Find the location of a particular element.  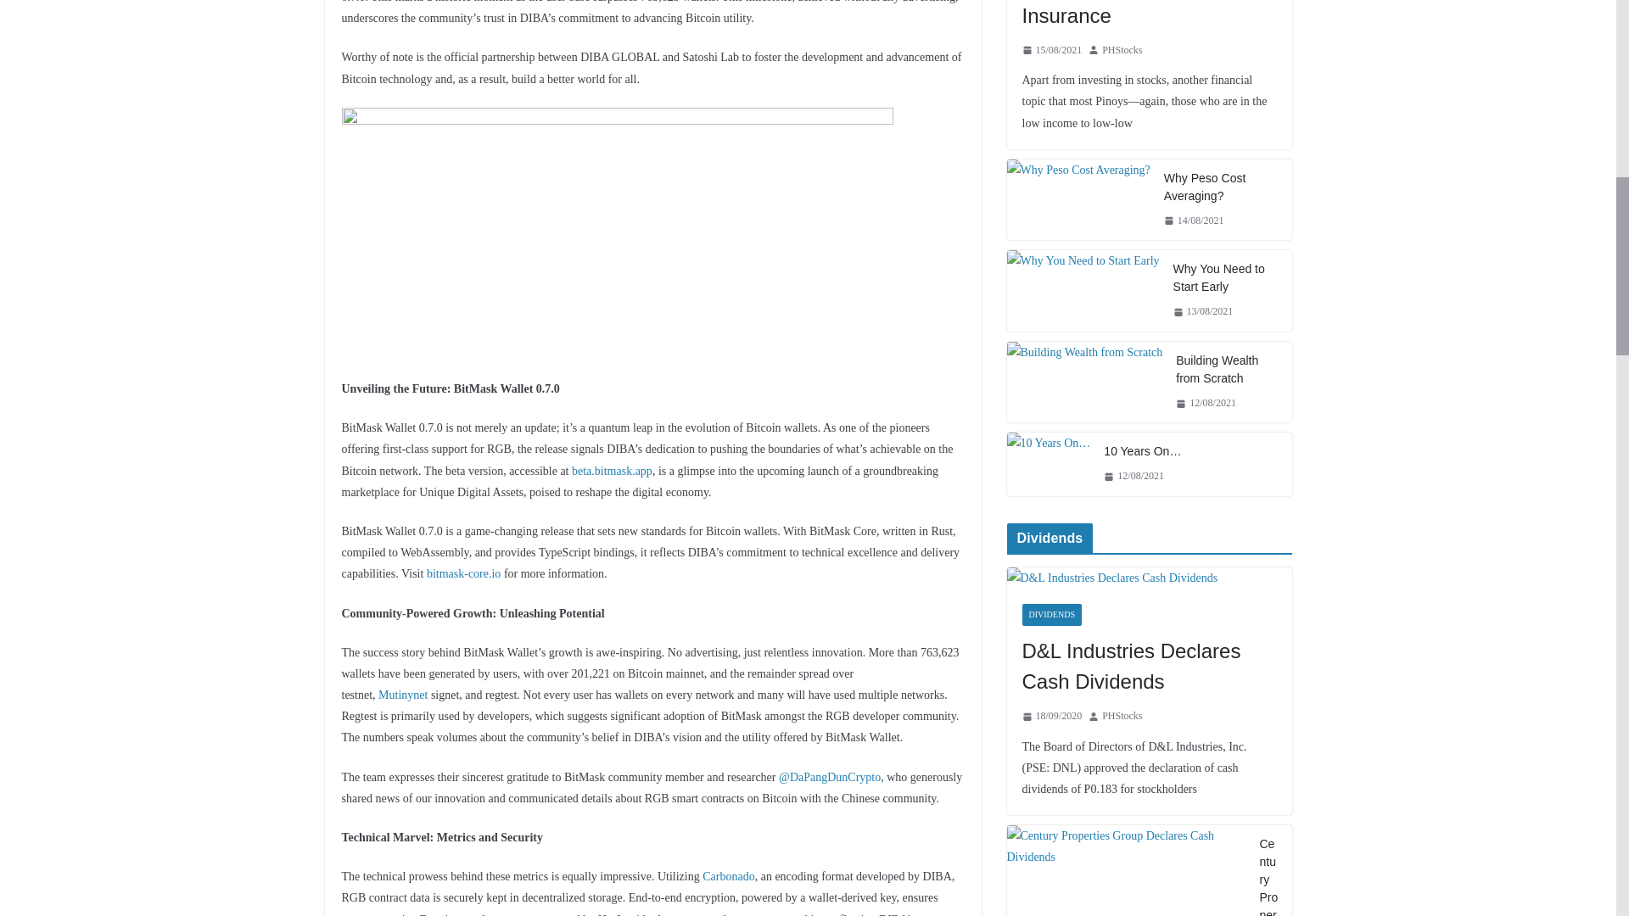

PHStocks is located at coordinates (1122, 51).